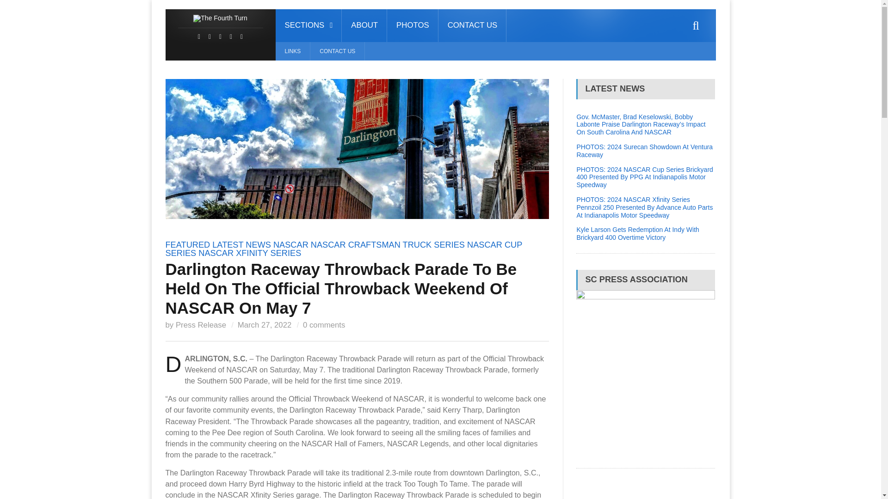 The width and height of the screenshot is (888, 499). Describe the element at coordinates (201, 325) in the screenshot. I see `Posts by Press Release` at that location.